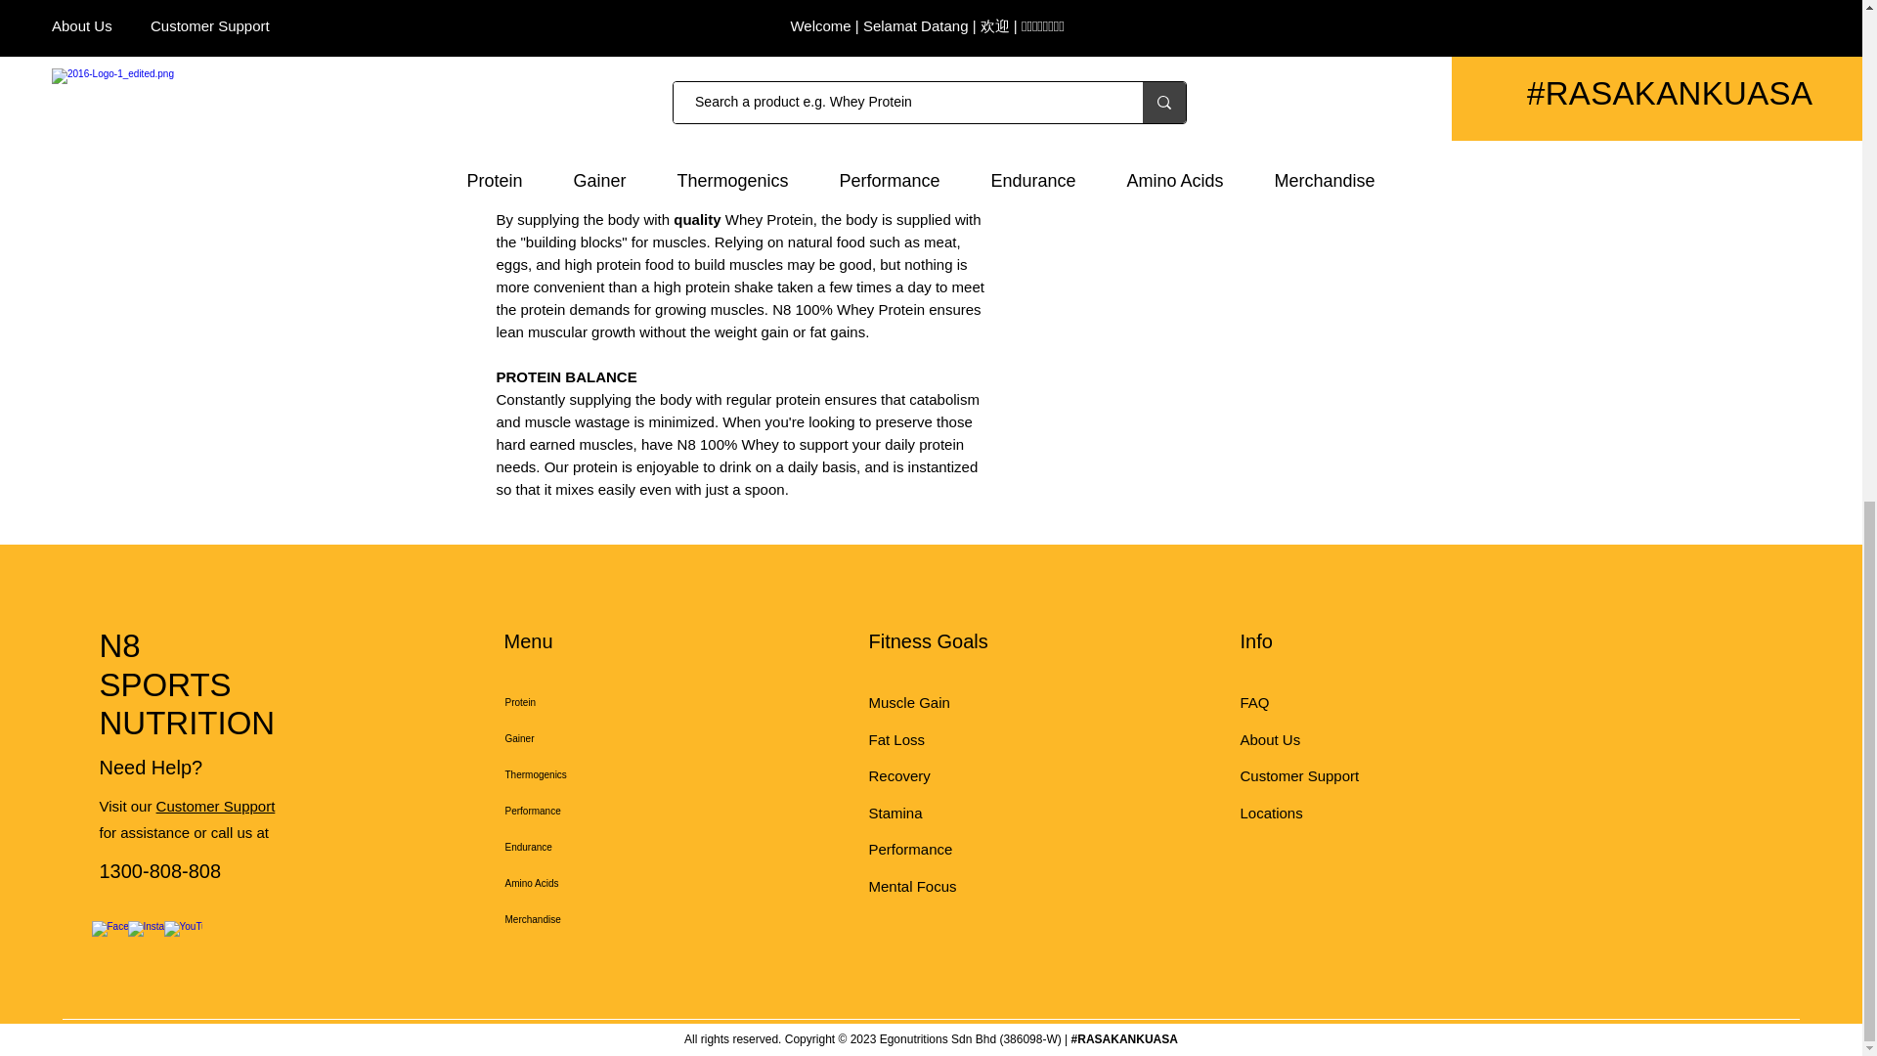  Describe the element at coordinates (188, 684) in the screenshot. I see `N8 SPORTS NUTRITION` at that location.